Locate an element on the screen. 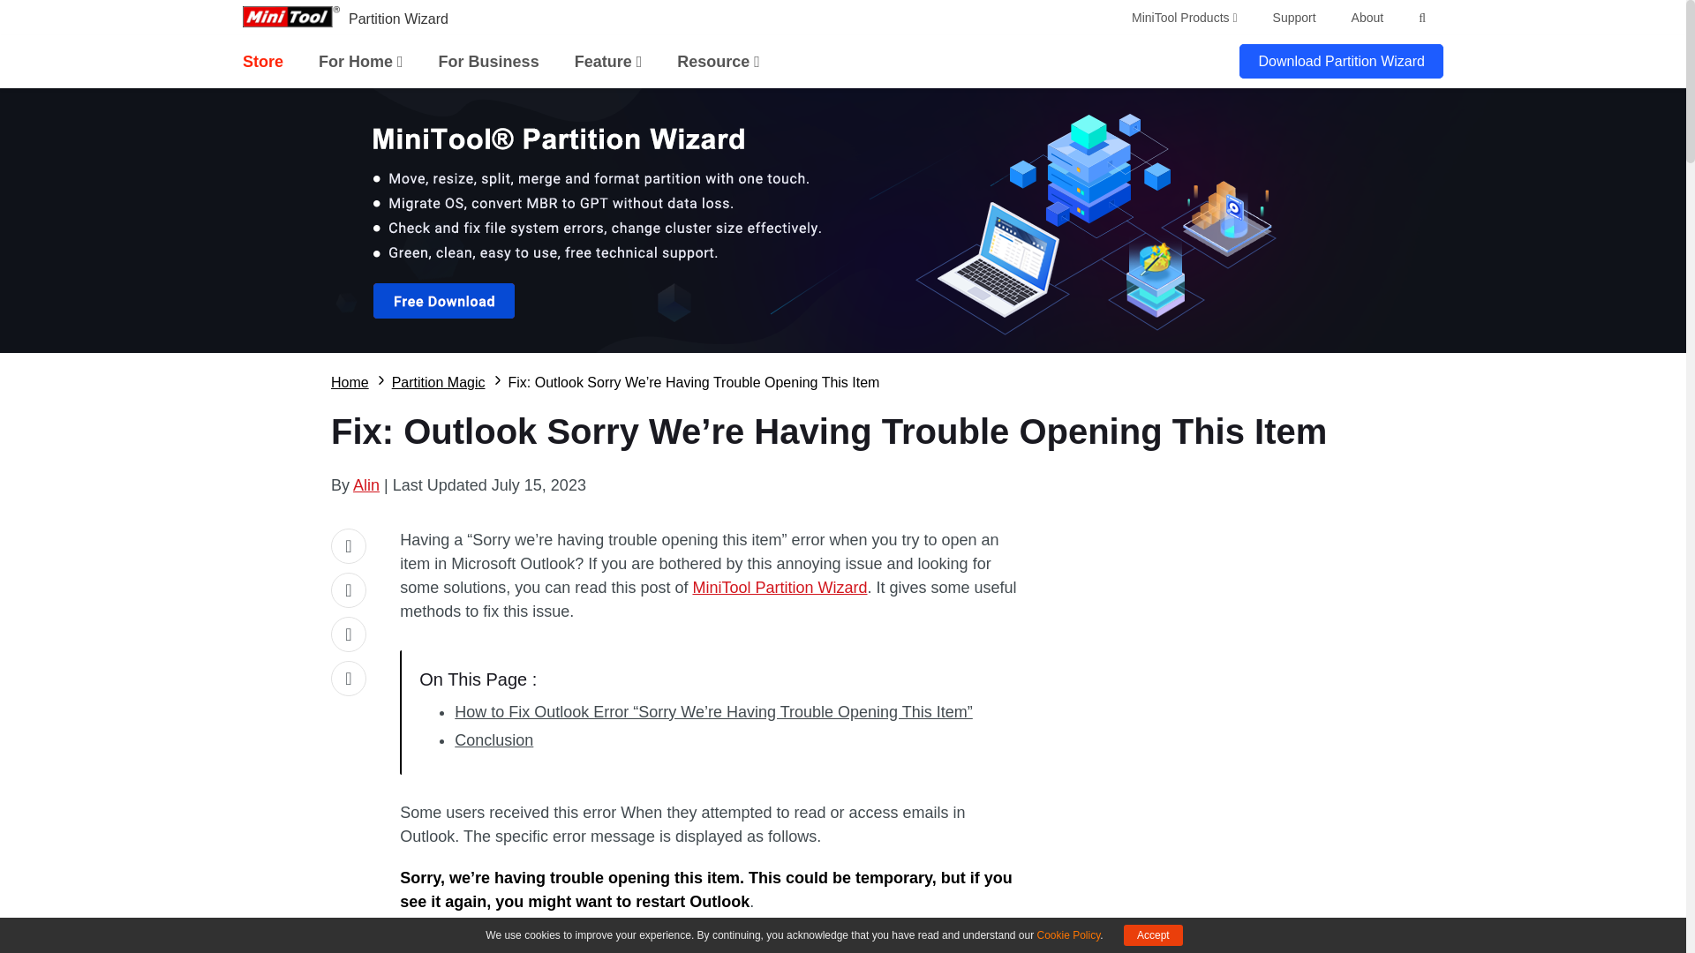  Partition Wizard is located at coordinates (399, 19).